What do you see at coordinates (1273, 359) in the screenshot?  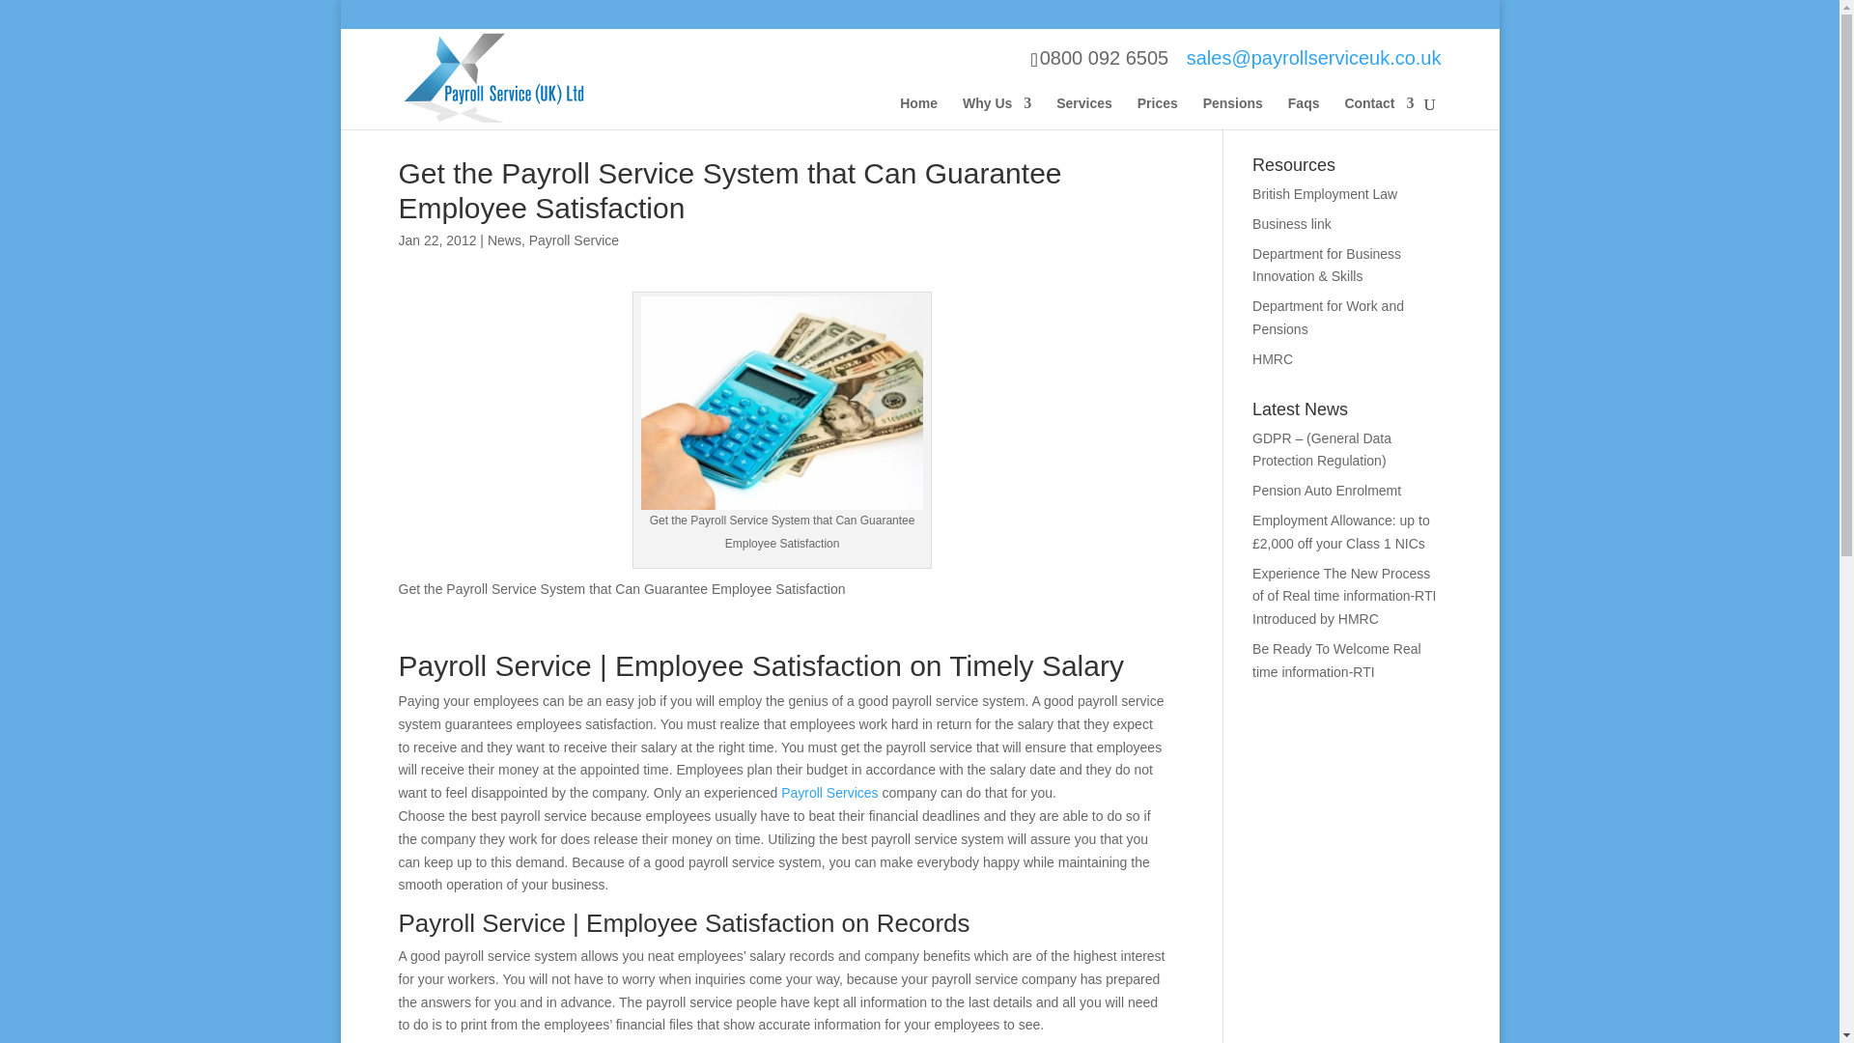 I see `HMRC` at bounding box center [1273, 359].